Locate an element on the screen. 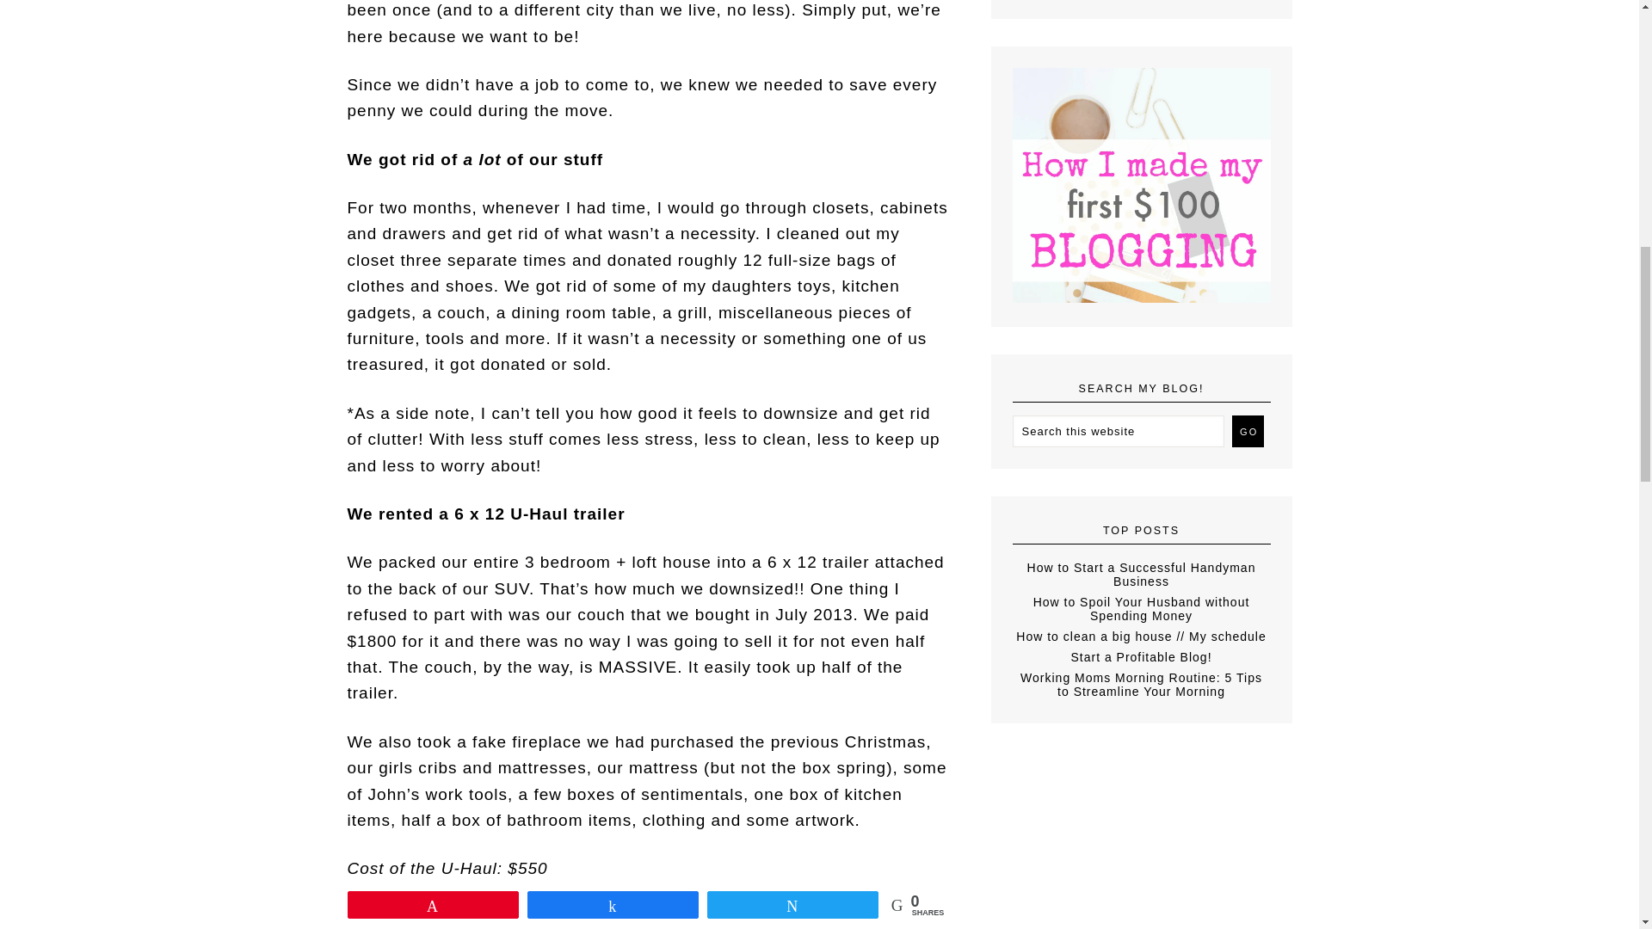 The width and height of the screenshot is (1652, 929). GO is located at coordinates (1248, 430).